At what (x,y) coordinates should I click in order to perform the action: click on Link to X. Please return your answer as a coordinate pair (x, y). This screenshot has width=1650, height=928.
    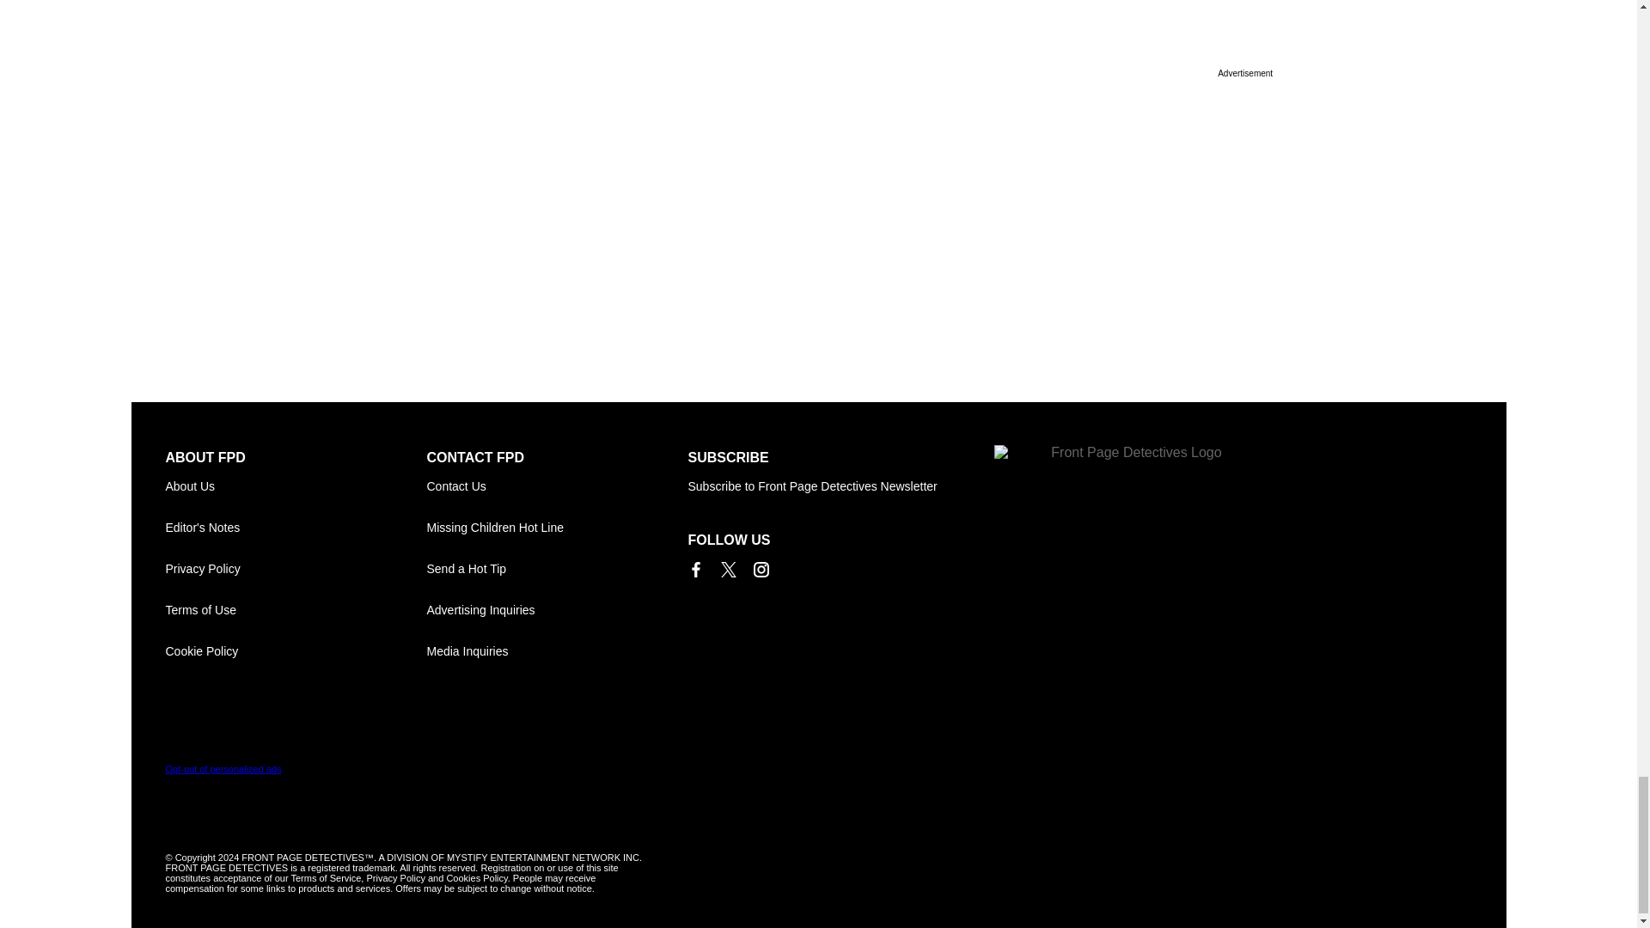
    Looking at the image, I should click on (727, 569).